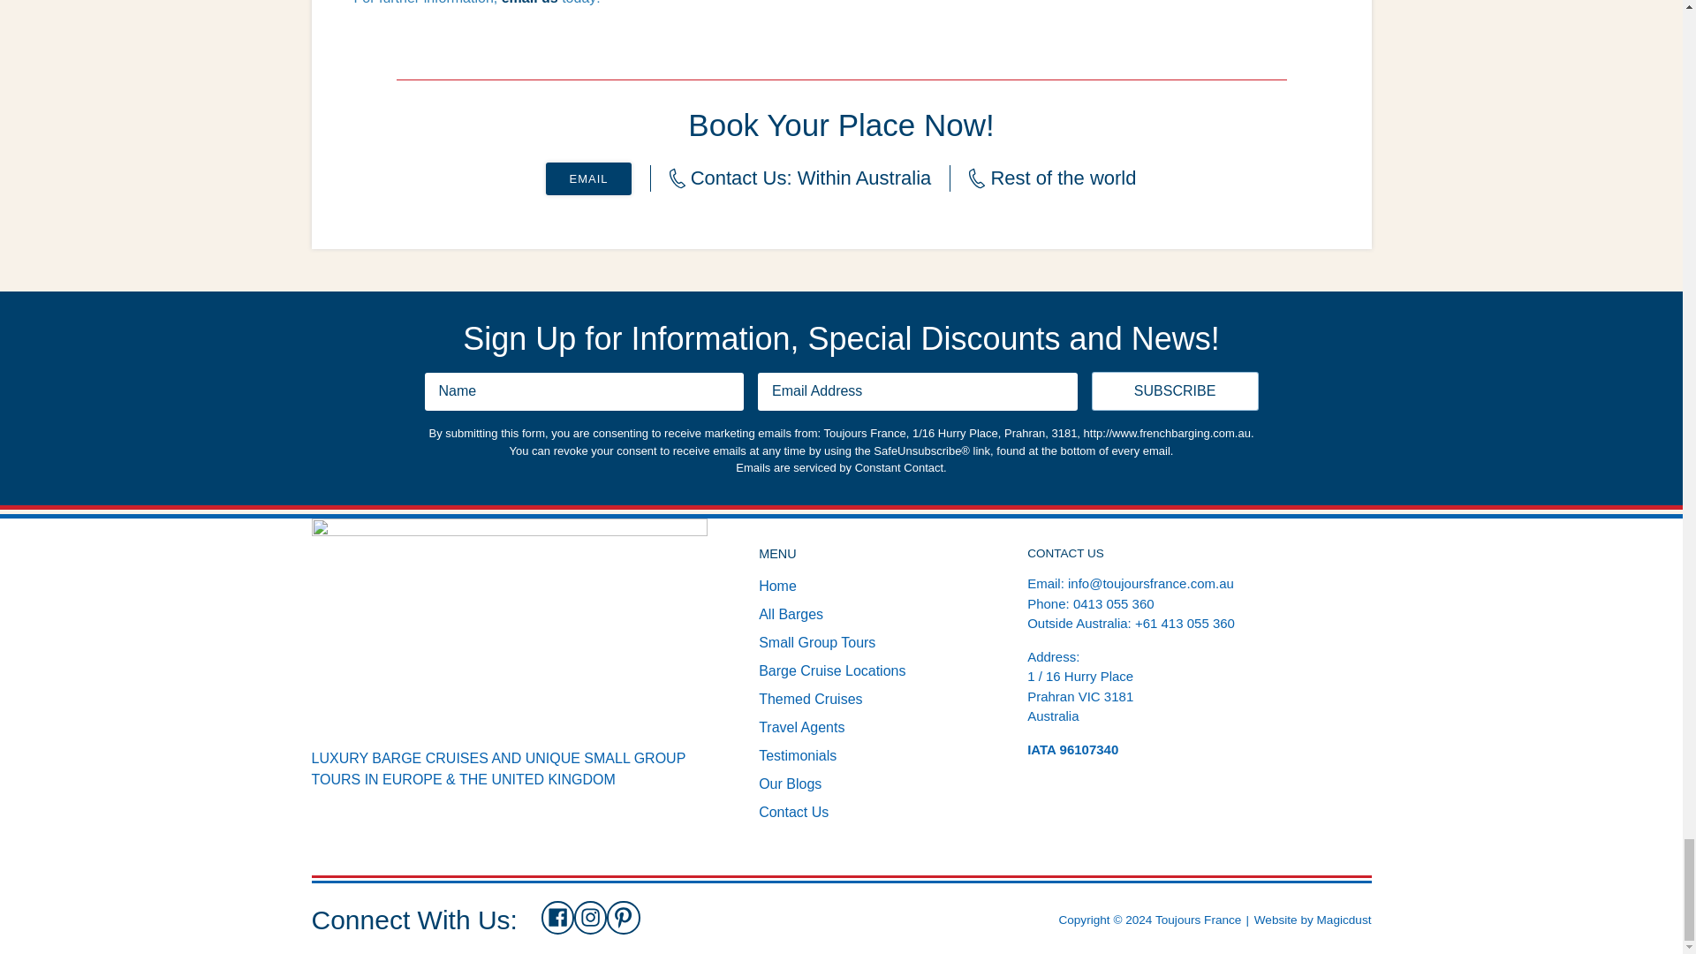  I want to click on Travel Agents, so click(801, 727).